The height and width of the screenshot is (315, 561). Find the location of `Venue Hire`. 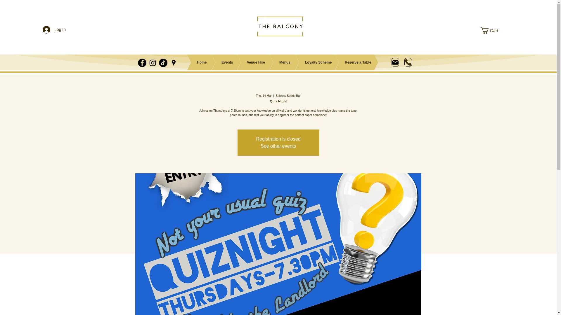

Venue Hire is located at coordinates (247, 62).